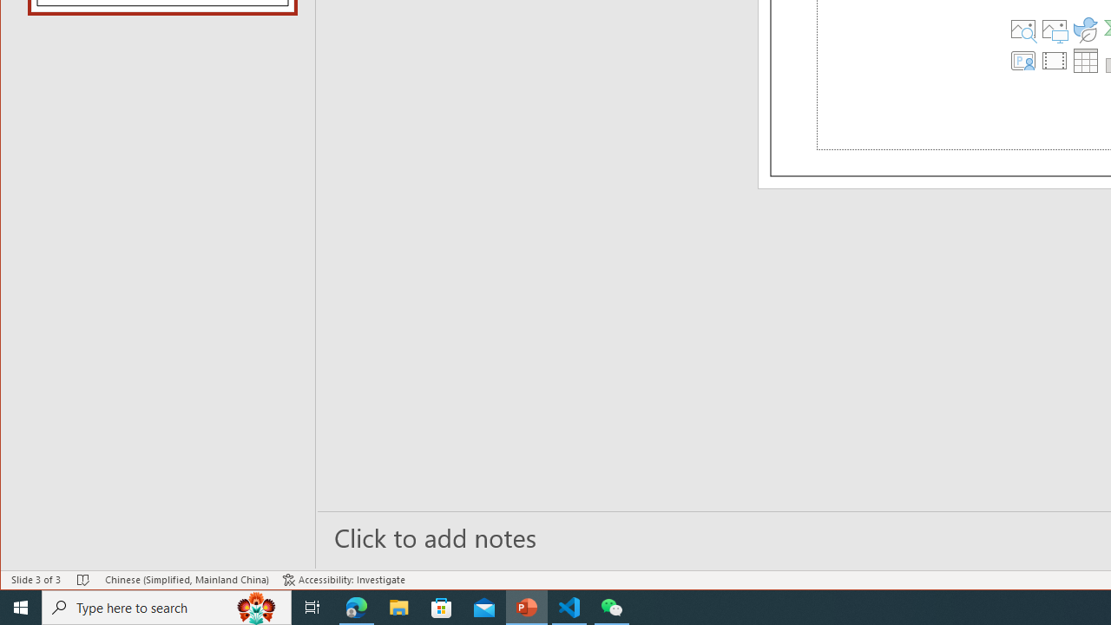  I want to click on Insert Table, so click(1086, 61).